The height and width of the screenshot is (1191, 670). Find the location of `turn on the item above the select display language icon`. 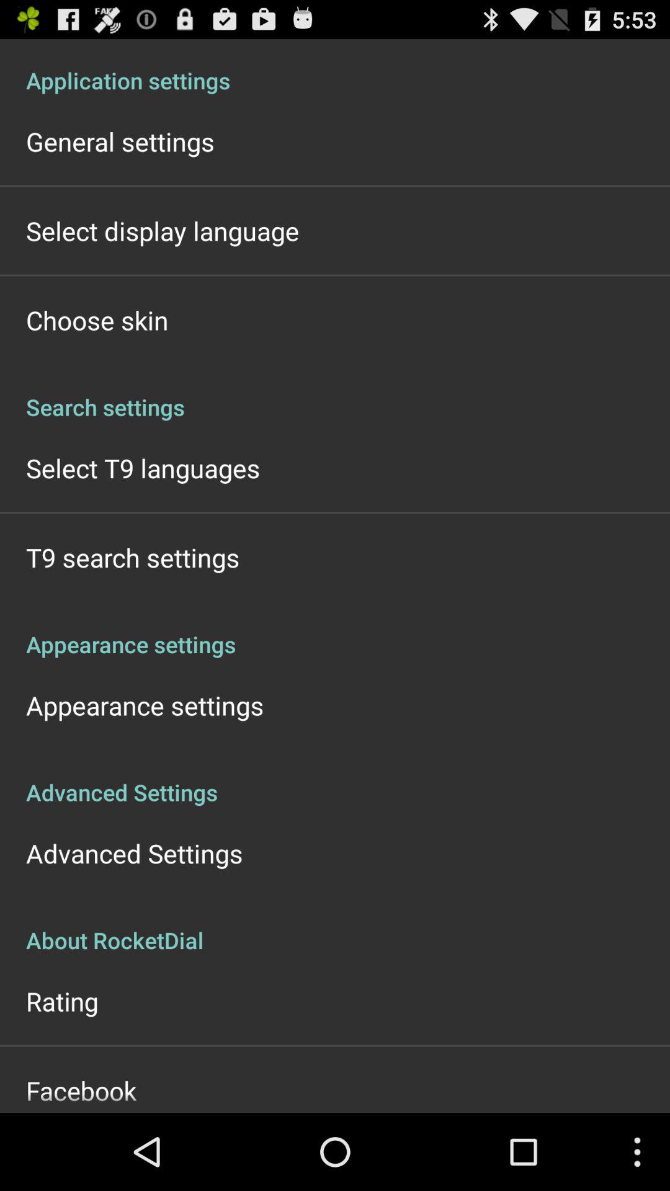

turn on the item above the select display language icon is located at coordinates (120, 141).